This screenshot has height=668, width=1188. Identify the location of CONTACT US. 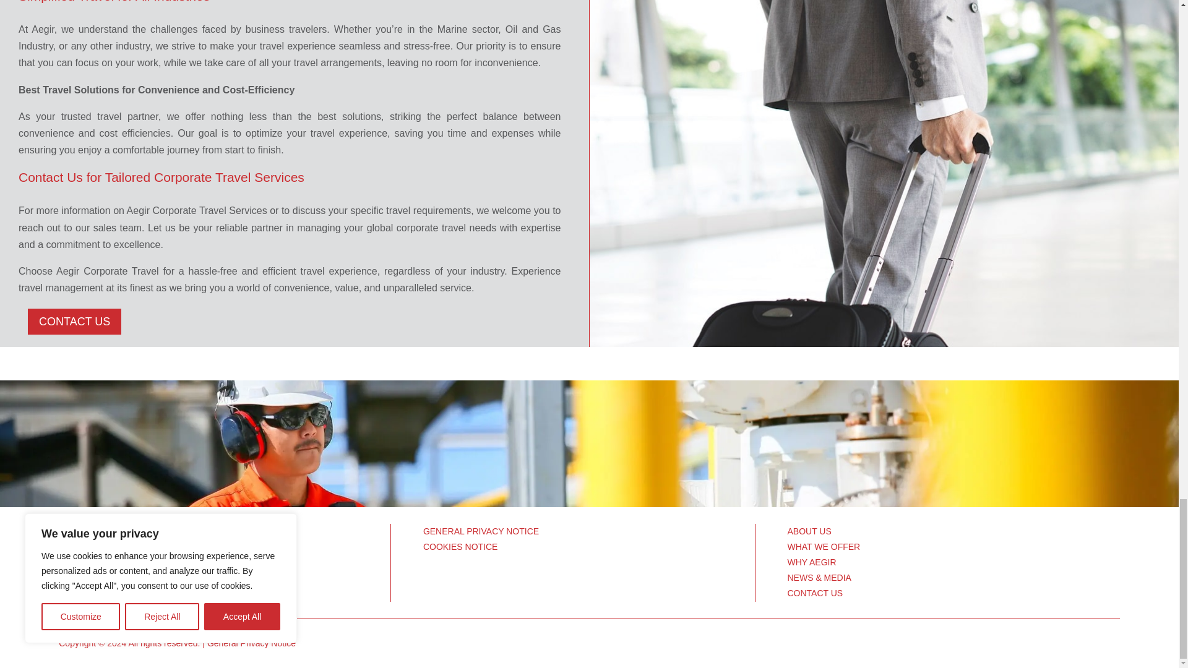
(814, 593).